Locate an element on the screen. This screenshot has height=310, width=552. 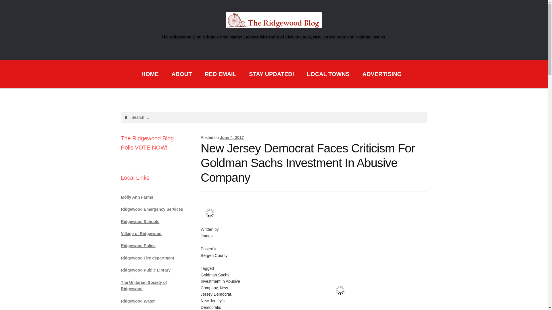
Ridgewood Schools is located at coordinates (140, 221).